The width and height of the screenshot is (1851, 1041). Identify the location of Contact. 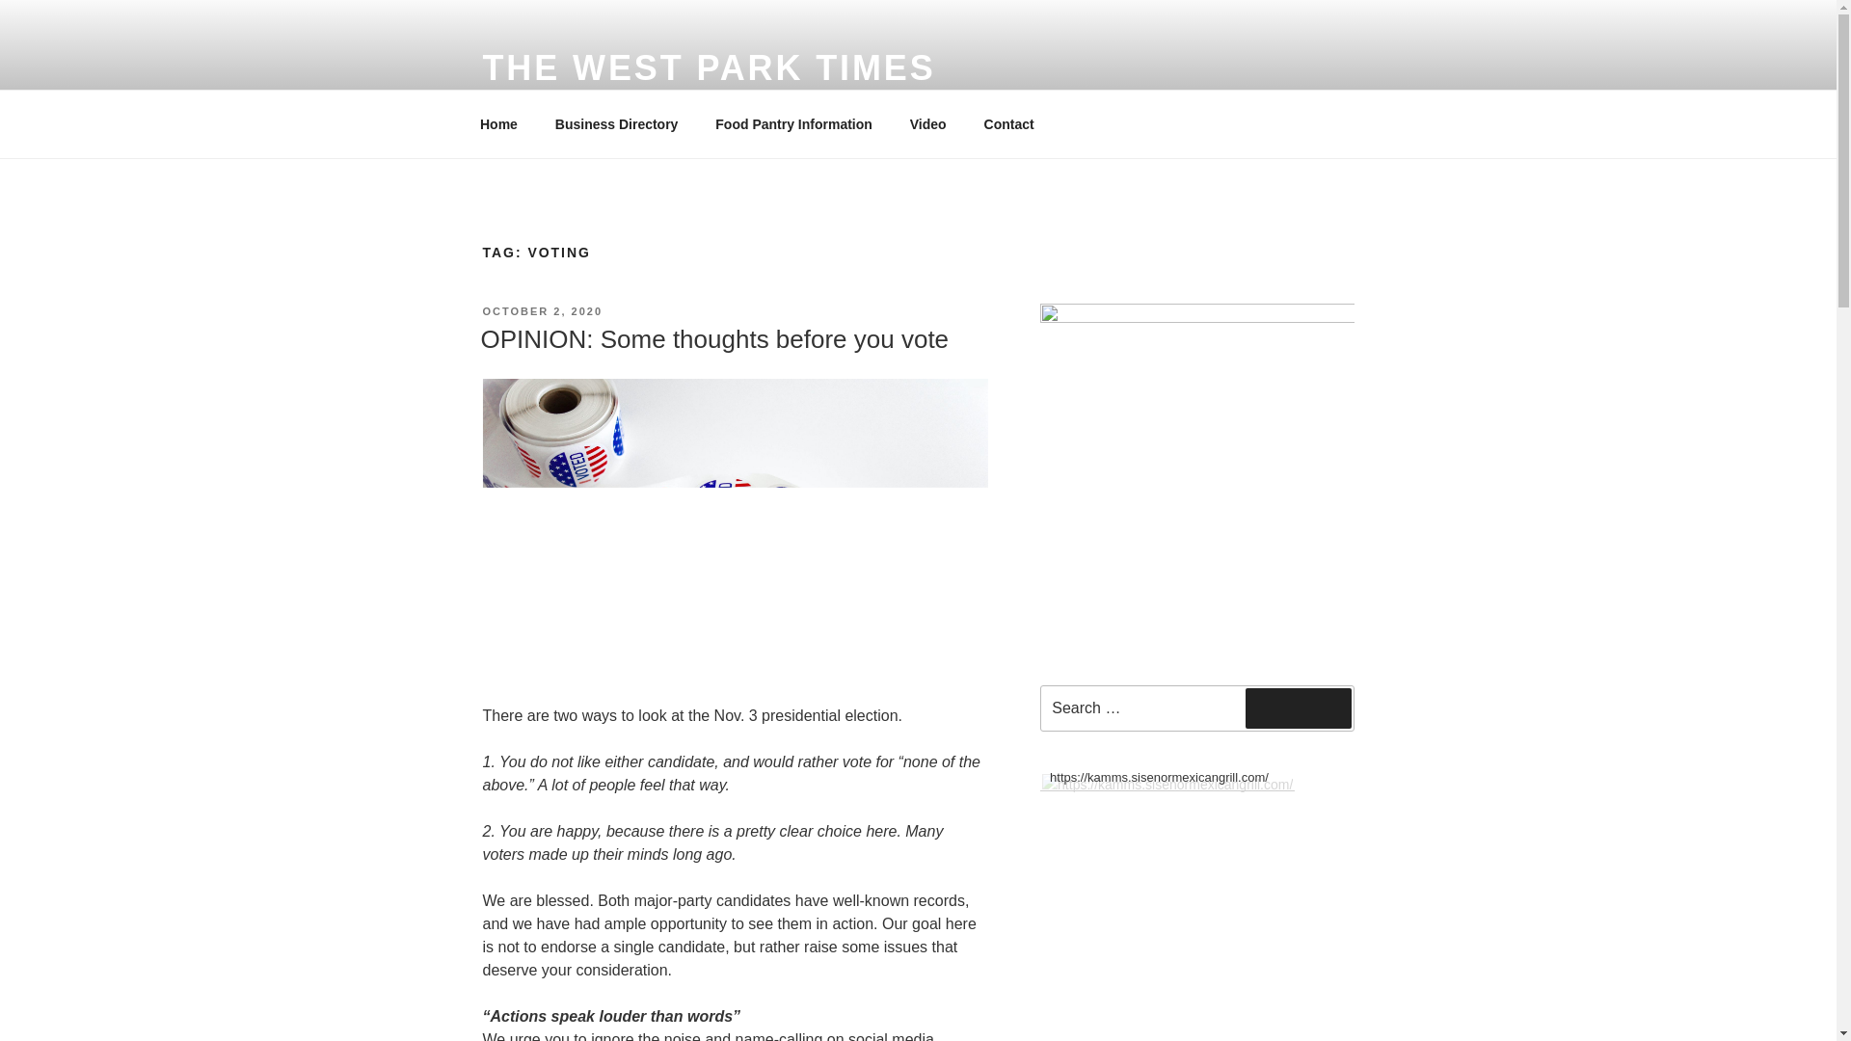
(1008, 123).